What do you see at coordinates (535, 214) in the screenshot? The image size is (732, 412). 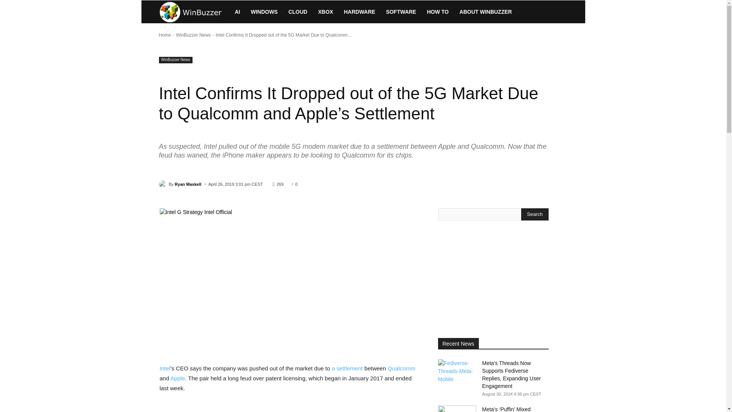 I see `Search` at bounding box center [535, 214].